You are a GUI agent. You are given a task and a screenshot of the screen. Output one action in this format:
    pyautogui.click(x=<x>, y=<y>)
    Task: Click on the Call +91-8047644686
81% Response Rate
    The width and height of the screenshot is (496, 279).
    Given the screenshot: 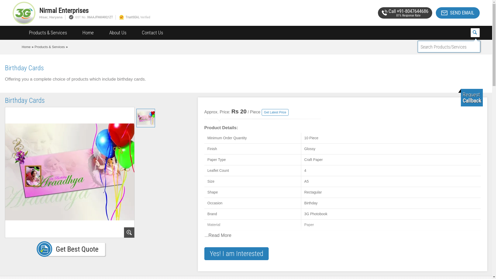 What is the action you would take?
    pyautogui.click(x=405, y=13)
    